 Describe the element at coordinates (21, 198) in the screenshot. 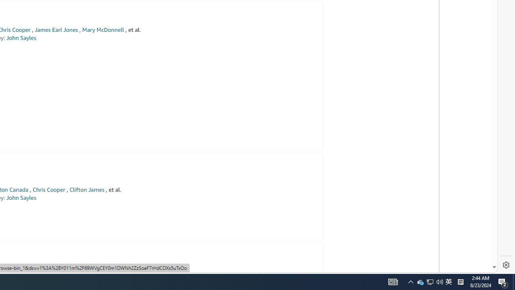

I see `John Sayles` at that location.